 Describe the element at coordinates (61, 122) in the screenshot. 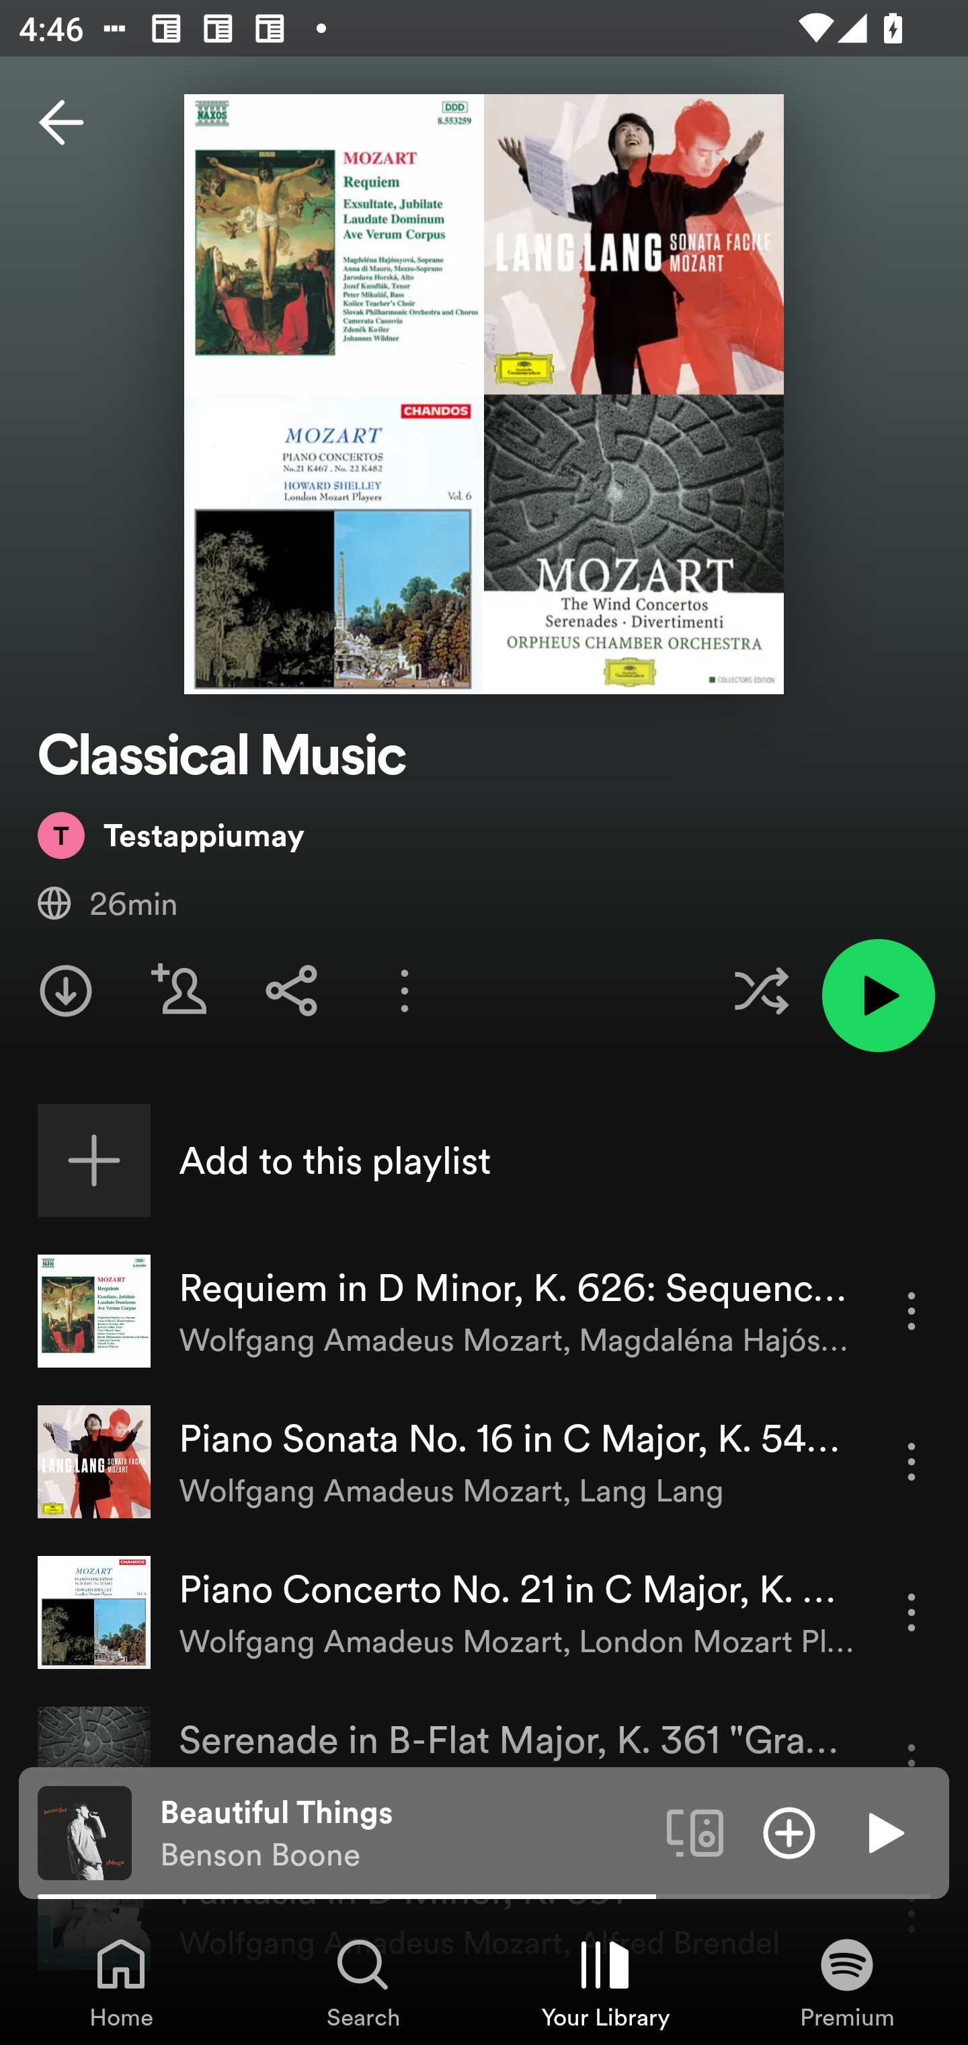

I see `Back` at that location.